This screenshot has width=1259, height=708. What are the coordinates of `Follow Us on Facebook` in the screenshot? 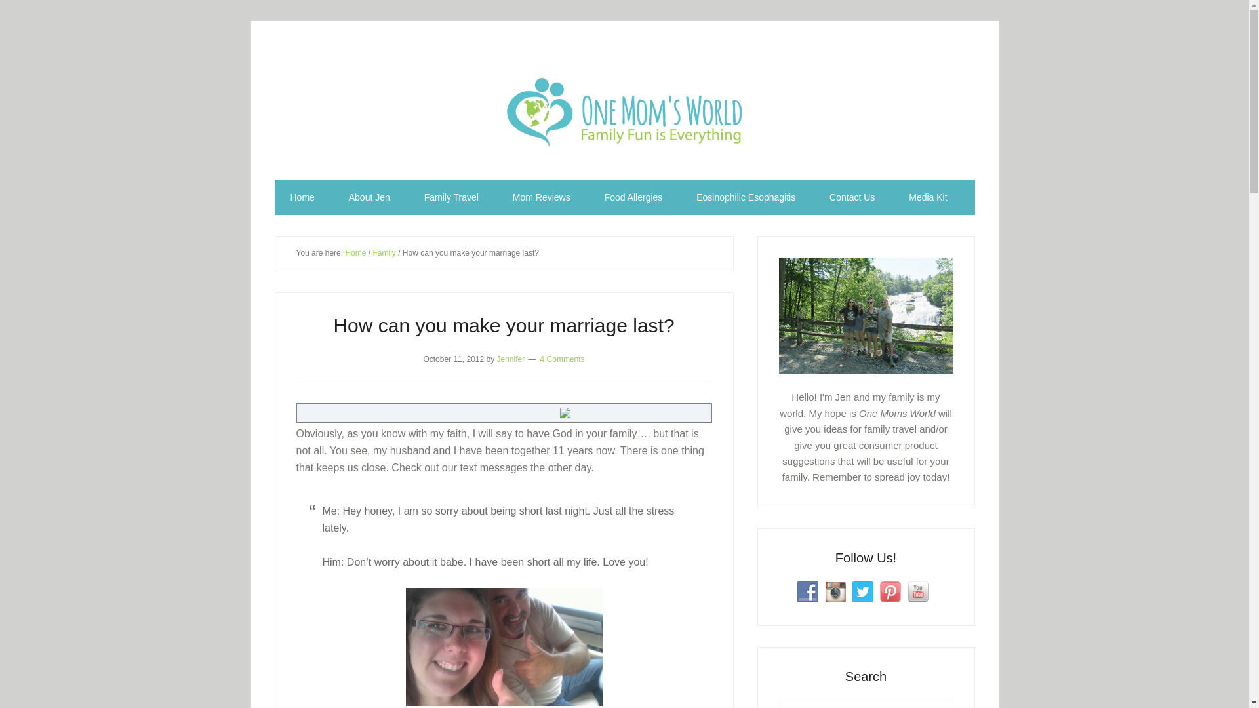 It's located at (808, 591).